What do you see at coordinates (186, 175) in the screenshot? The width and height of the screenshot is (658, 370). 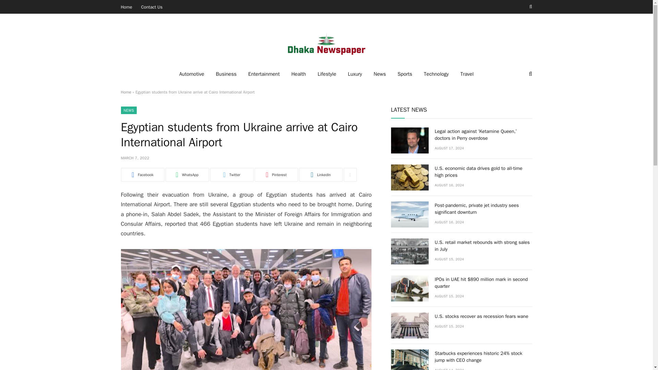 I see `Share on WhatsApp` at bounding box center [186, 175].